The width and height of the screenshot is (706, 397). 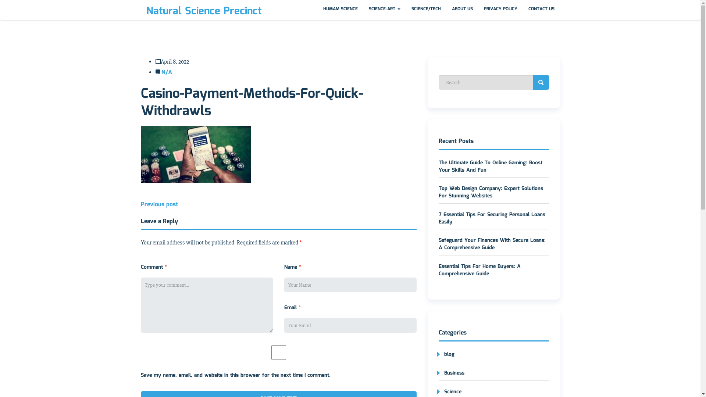 What do you see at coordinates (451, 373) in the screenshot?
I see `Business` at bounding box center [451, 373].